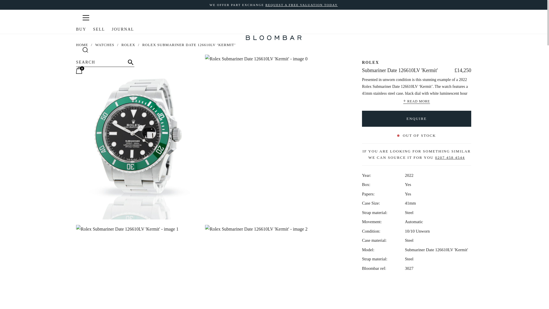  What do you see at coordinates (138, 274) in the screenshot?
I see `Rolex Submariner Date 126610LV 'Kermit'` at bounding box center [138, 274].